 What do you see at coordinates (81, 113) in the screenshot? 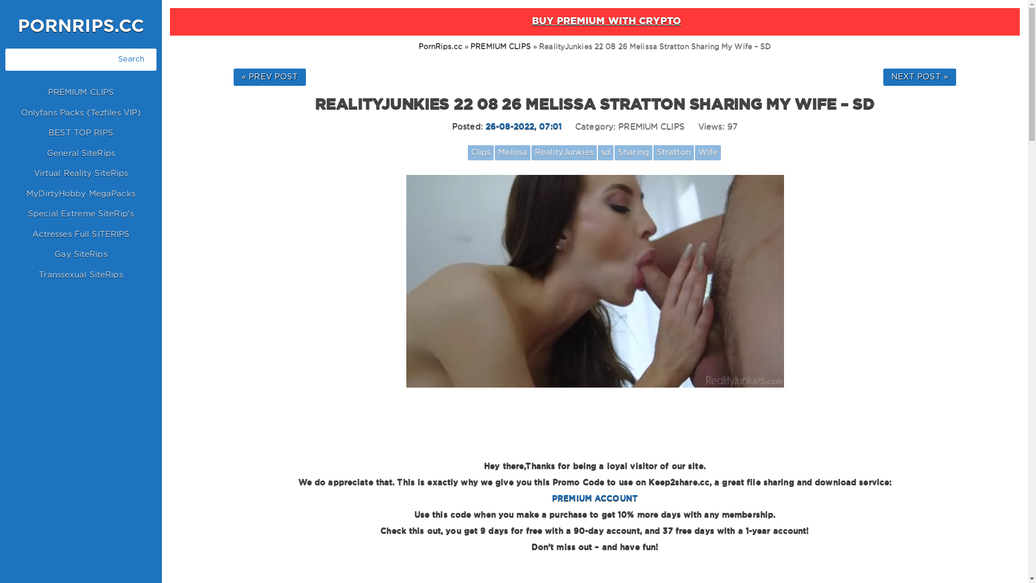
I see `Onlyfans Packs (Tezfiles VIP)` at bounding box center [81, 113].